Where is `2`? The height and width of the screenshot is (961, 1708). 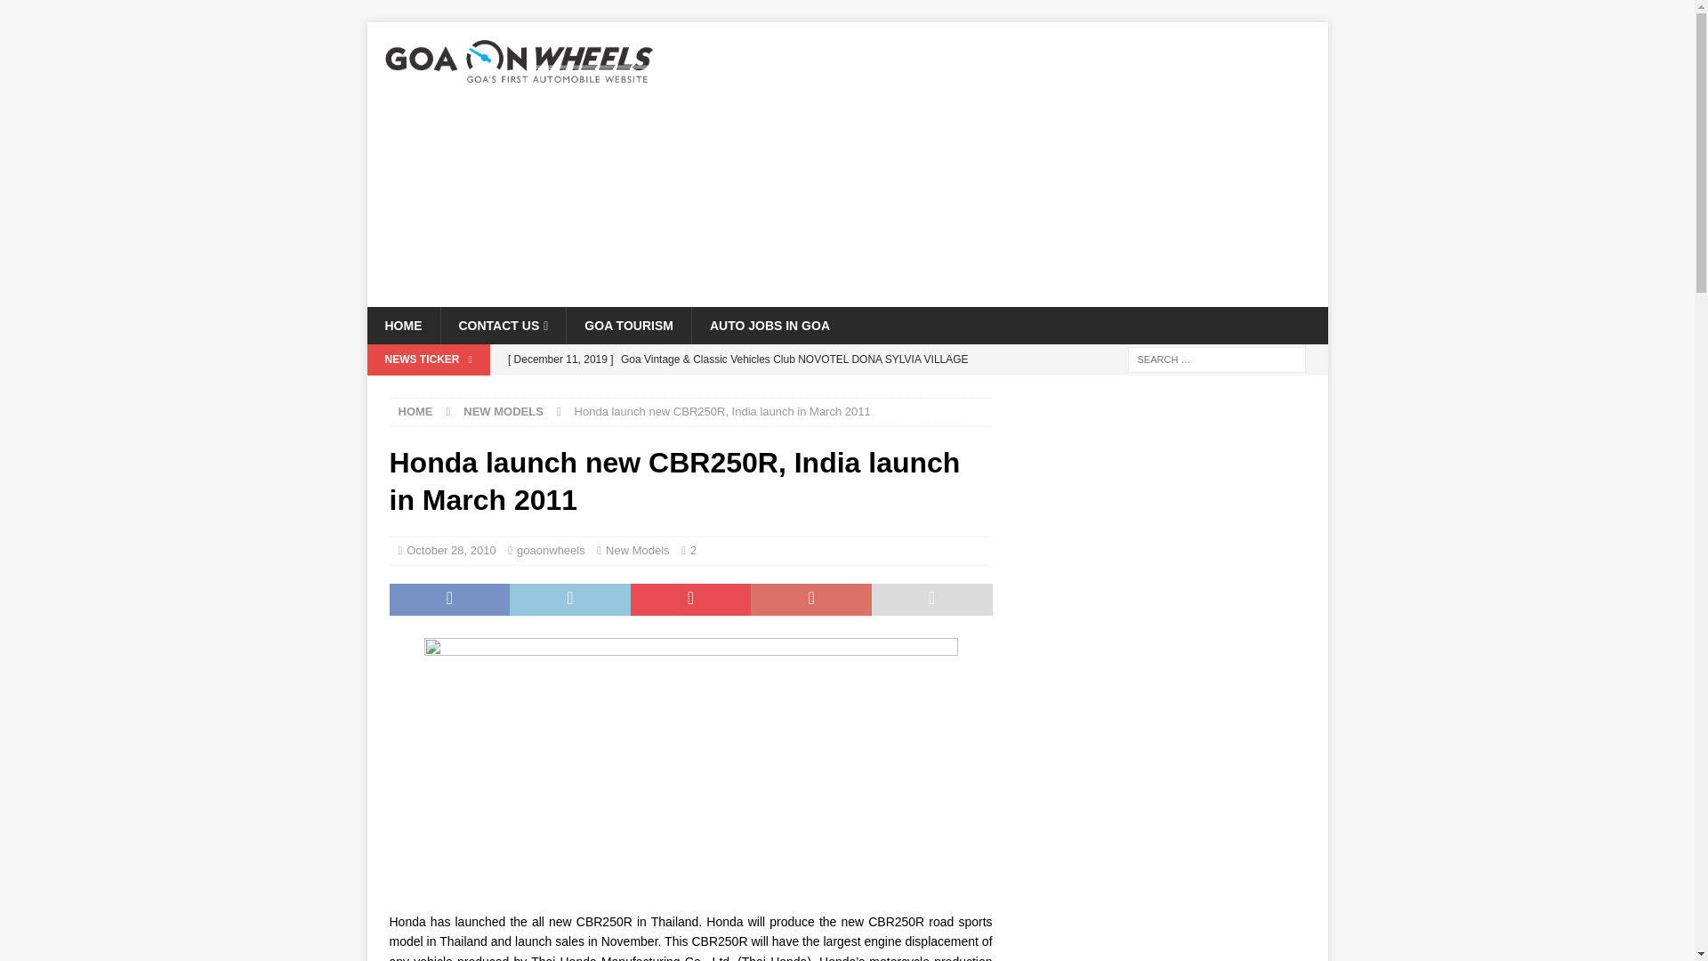 2 is located at coordinates (693, 550).